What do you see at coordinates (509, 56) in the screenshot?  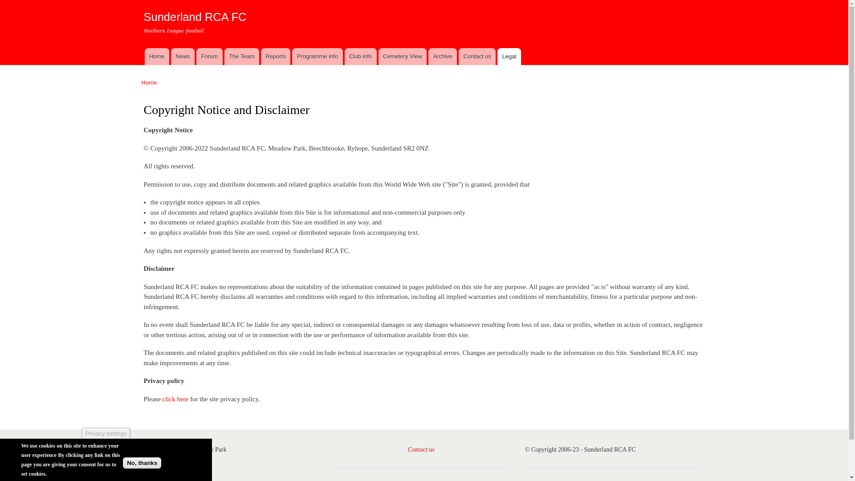 I see `Legal` at bounding box center [509, 56].